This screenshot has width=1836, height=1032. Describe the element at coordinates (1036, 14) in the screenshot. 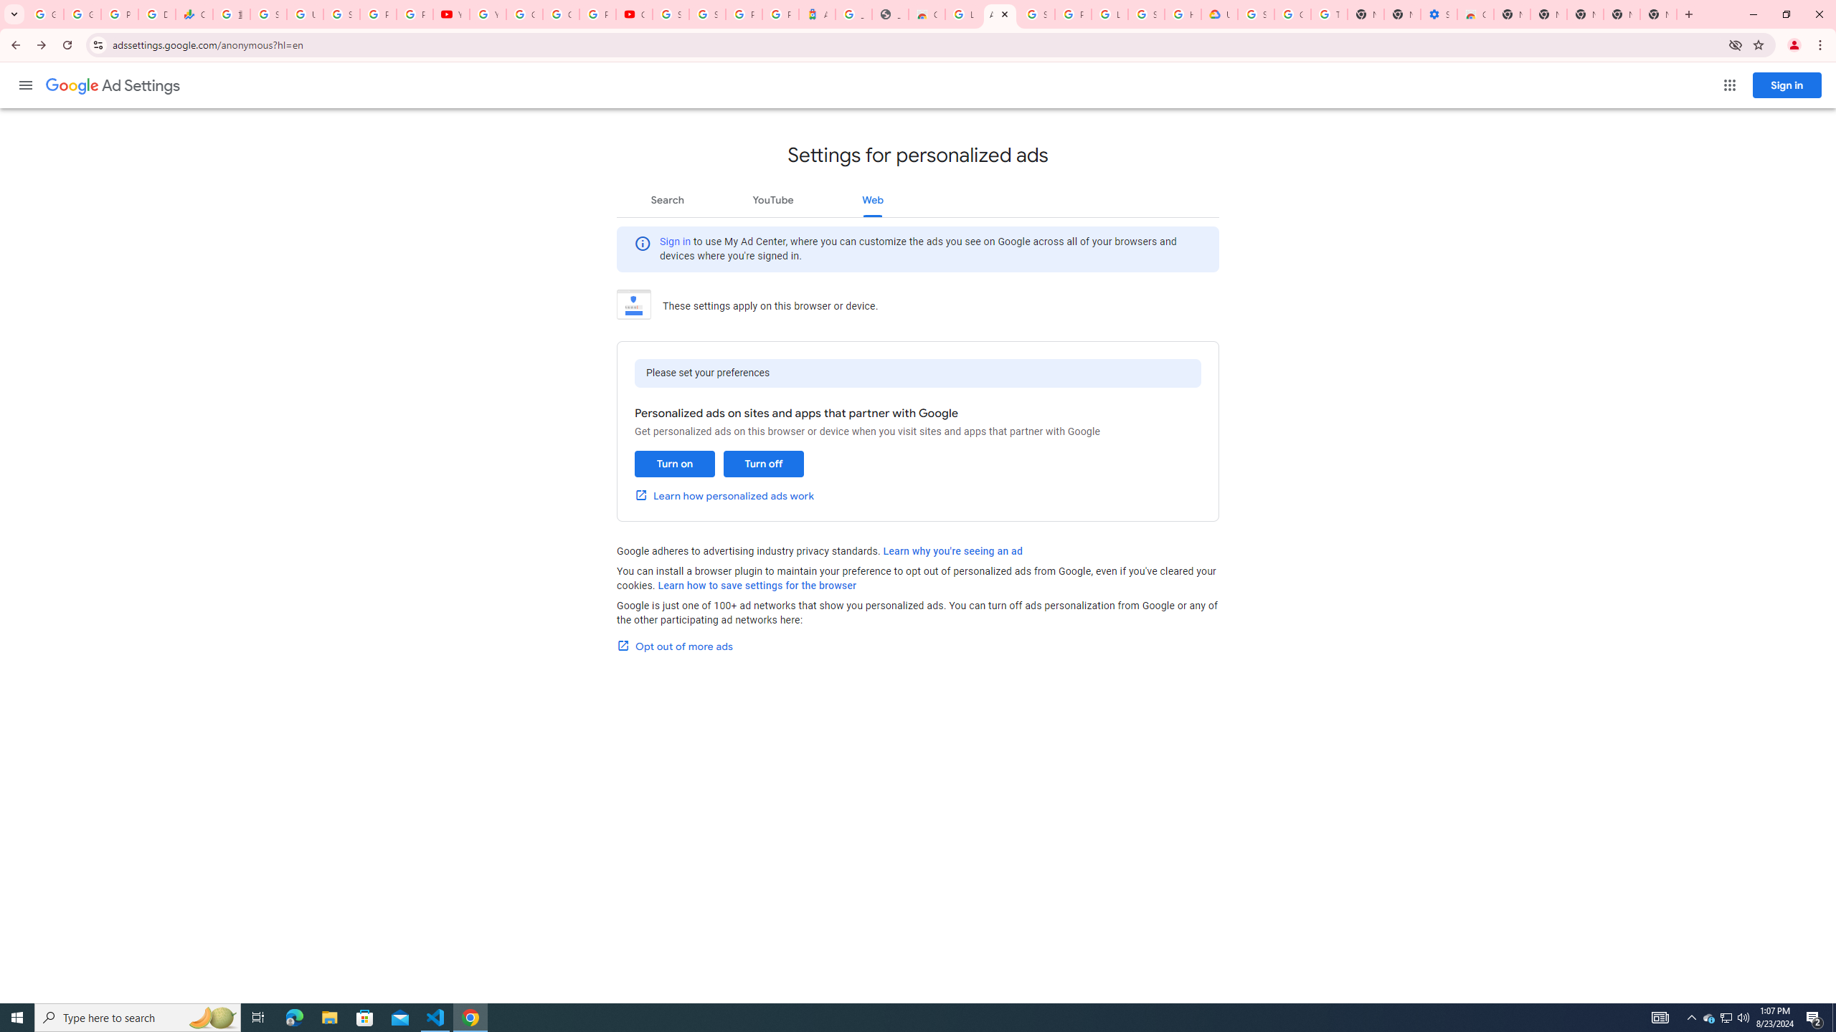

I see `Sign in - Google Accounts` at that location.